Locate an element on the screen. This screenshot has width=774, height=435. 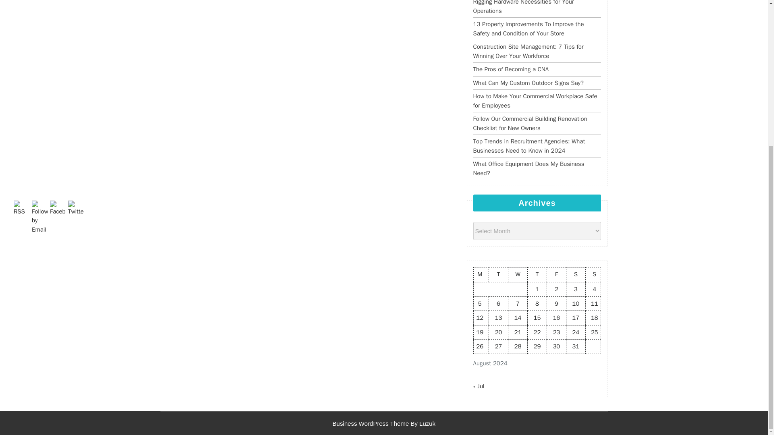
Tuesday is located at coordinates (499, 275).